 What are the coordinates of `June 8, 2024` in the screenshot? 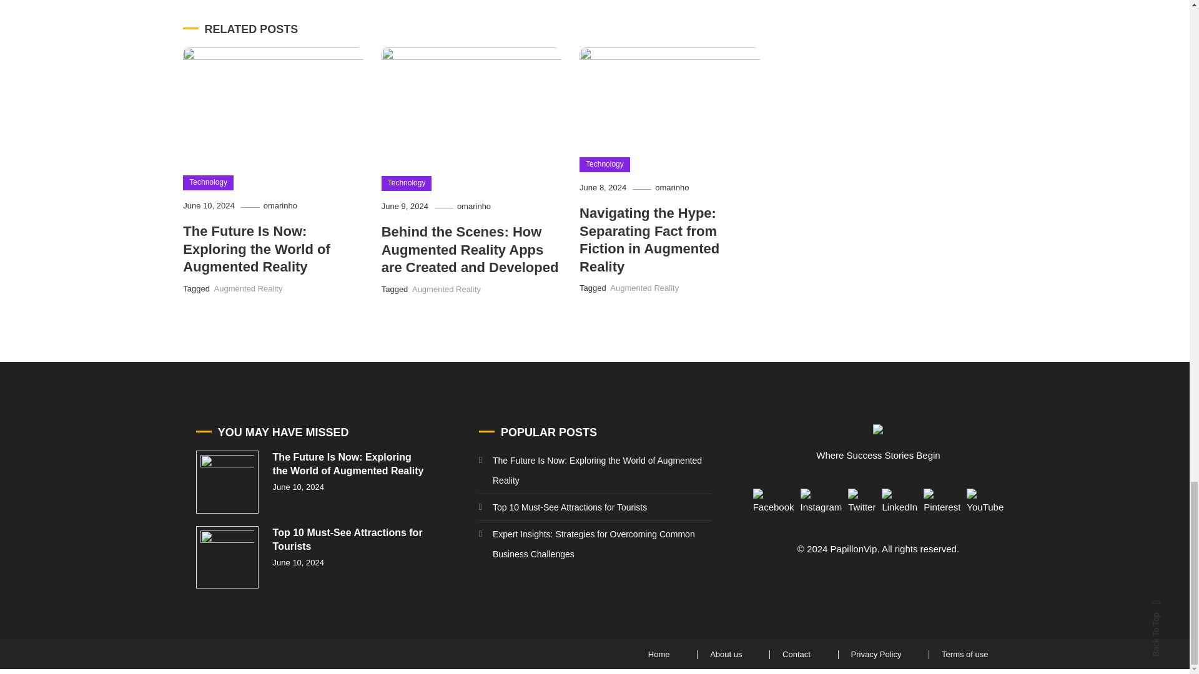 It's located at (602, 187).